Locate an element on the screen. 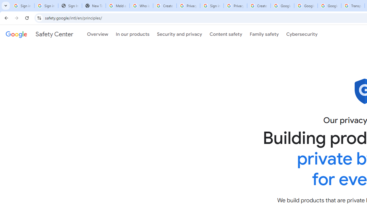  Create your Google Account is located at coordinates (259, 6).